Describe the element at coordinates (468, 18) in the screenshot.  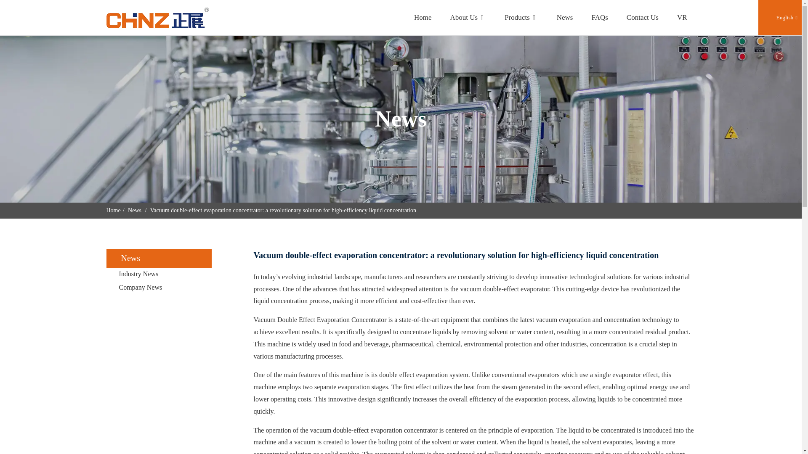
I see `About Us` at that location.